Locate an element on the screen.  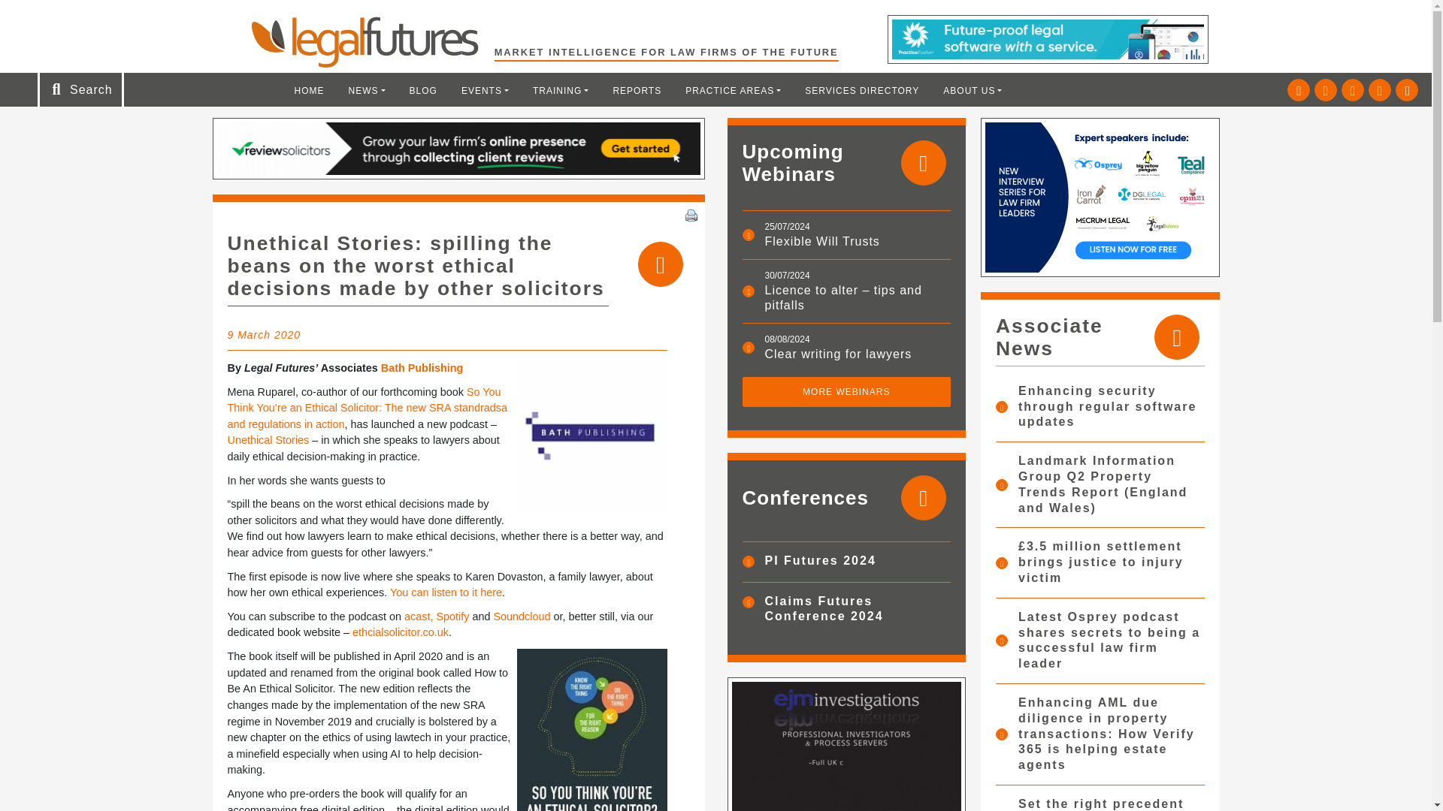
See Legal Futures on Rss is located at coordinates (1407, 90).